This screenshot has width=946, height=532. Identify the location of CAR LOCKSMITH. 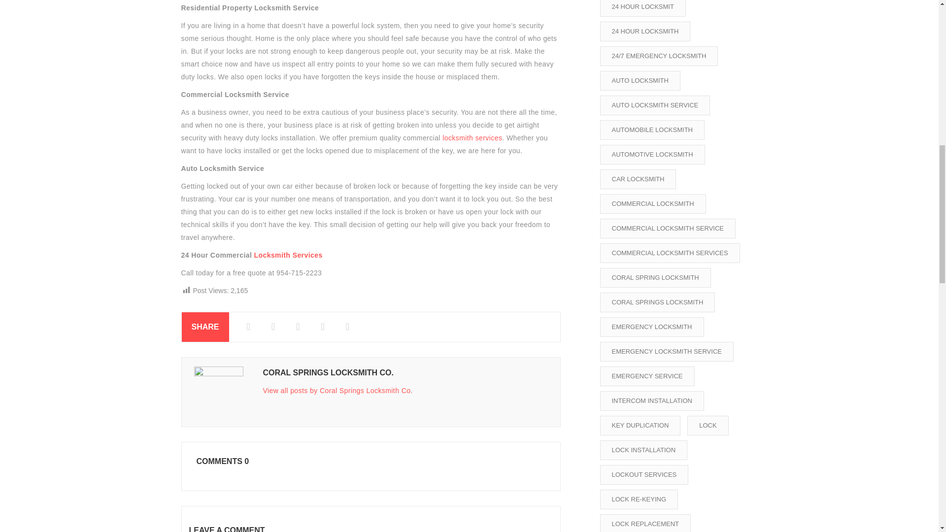
(638, 179).